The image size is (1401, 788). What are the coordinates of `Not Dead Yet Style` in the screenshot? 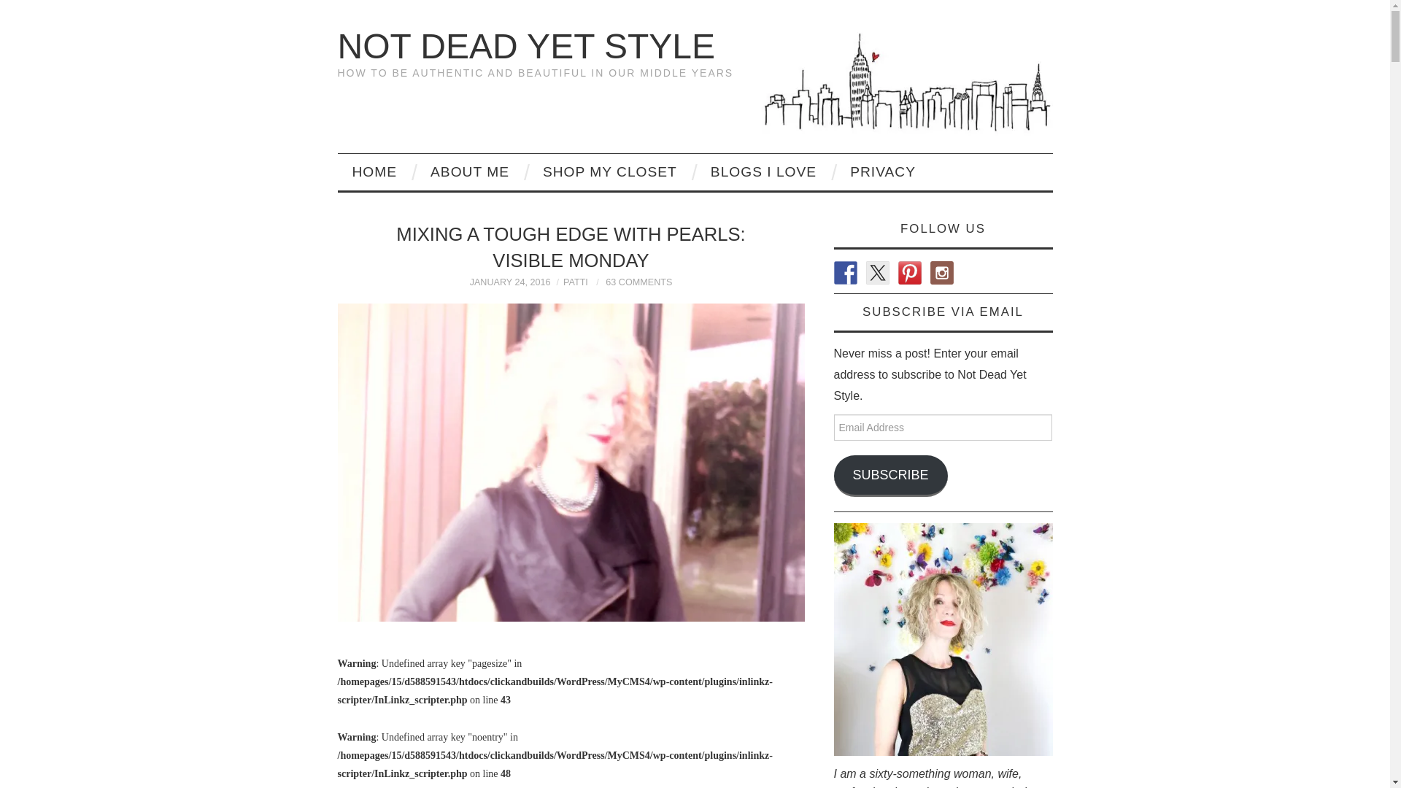 It's located at (525, 45).